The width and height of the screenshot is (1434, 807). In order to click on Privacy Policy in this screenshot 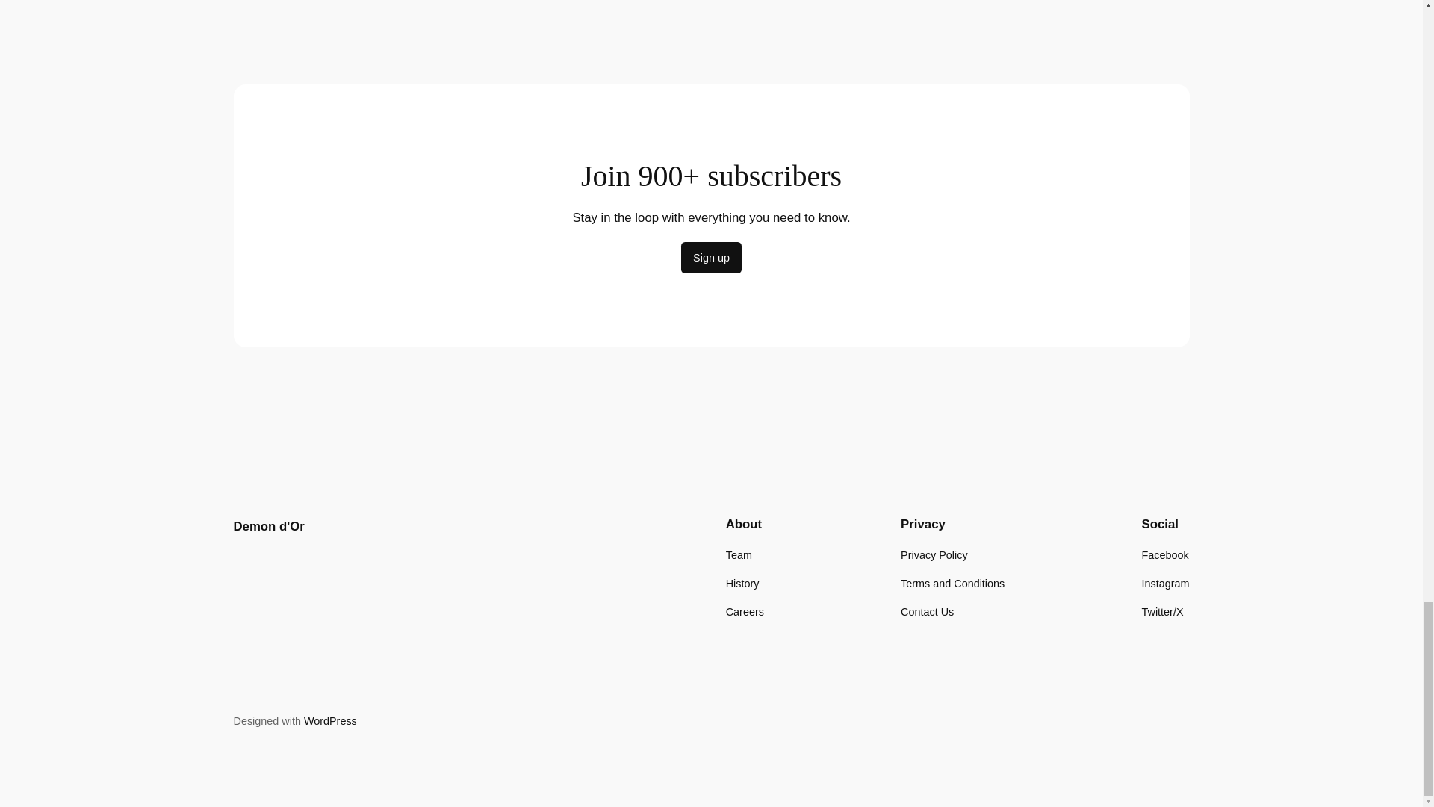, I will do `click(934, 554)`.